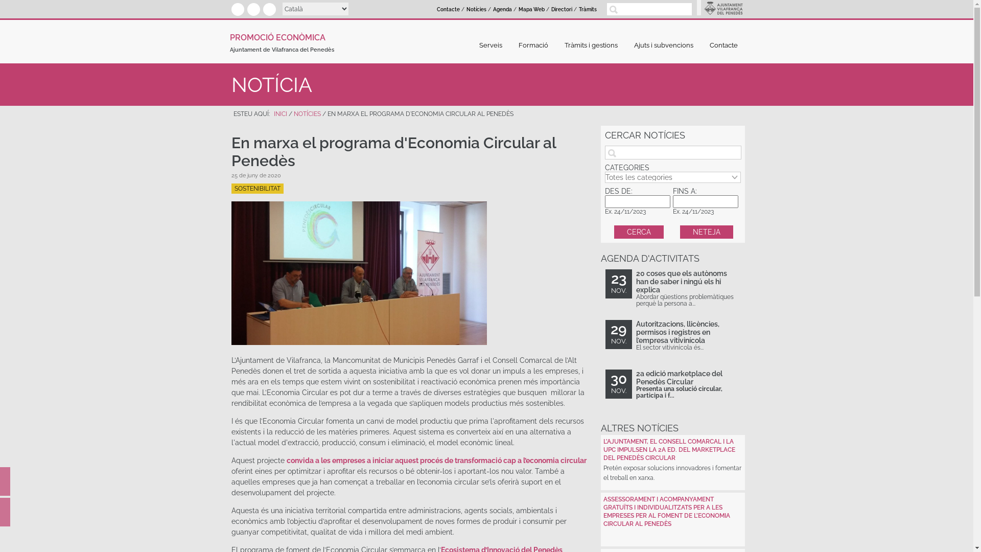 This screenshot has width=981, height=552. Describe the element at coordinates (257, 189) in the screenshot. I see `SOSTENIBILITAT` at that location.